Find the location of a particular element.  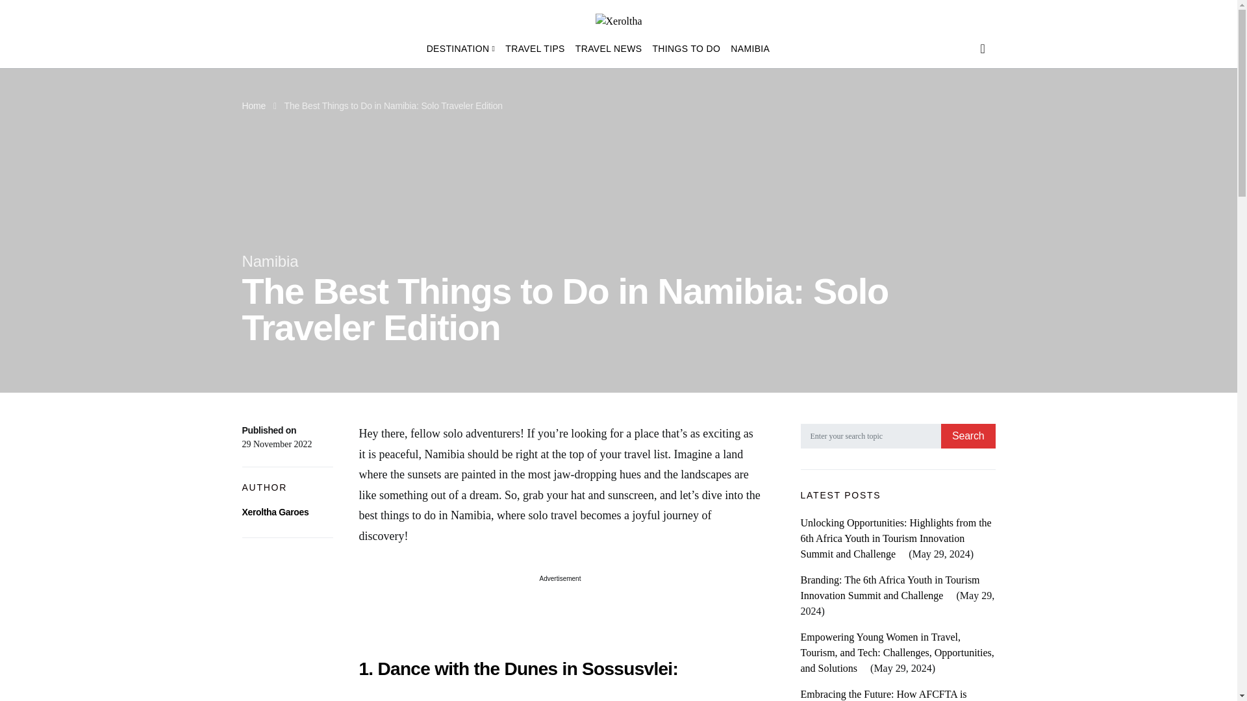

THINGS TO DO is located at coordinates (686, 48).